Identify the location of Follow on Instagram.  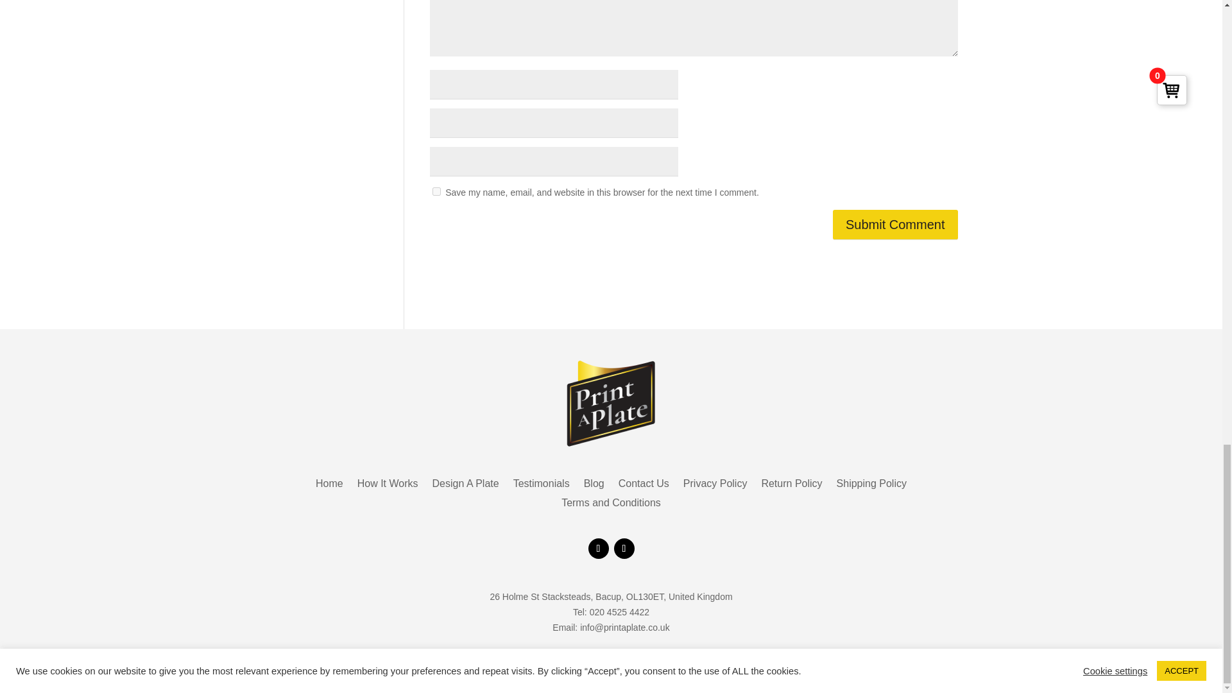
(624, 548).